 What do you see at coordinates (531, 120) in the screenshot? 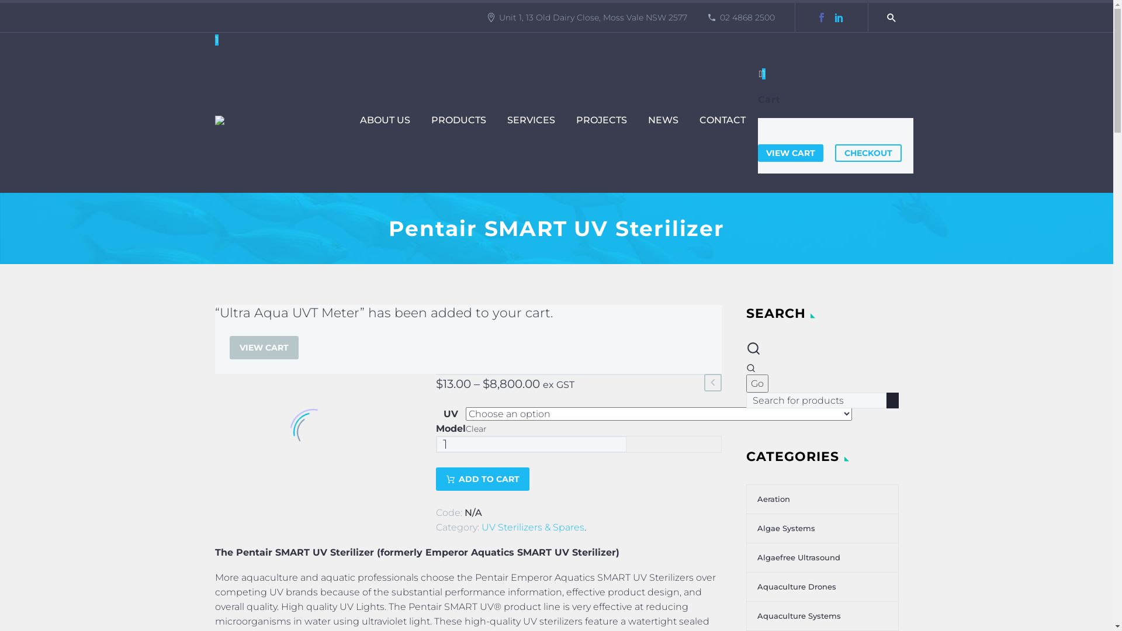
I see `SERVICES` at bounding box center [531, 120].